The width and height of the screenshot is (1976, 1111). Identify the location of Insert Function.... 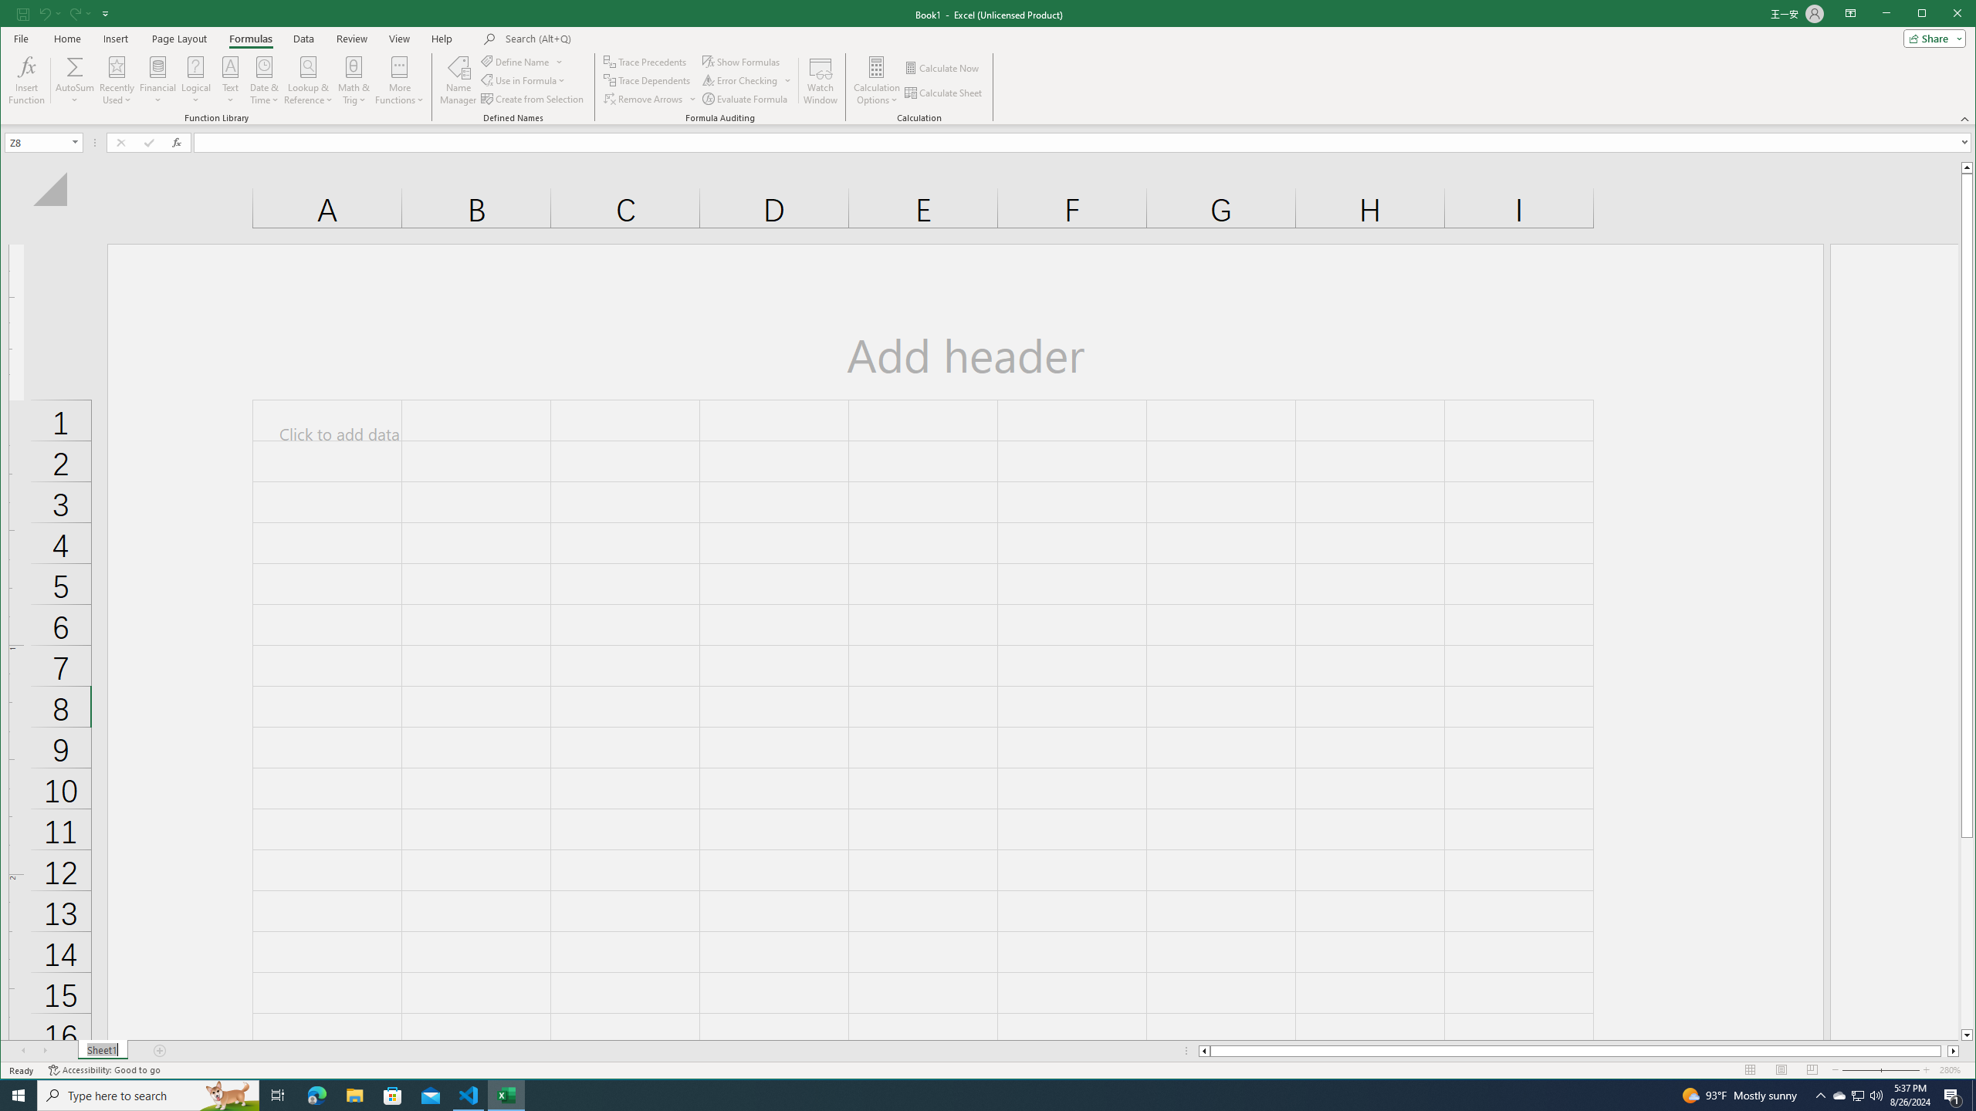
(28, 80).